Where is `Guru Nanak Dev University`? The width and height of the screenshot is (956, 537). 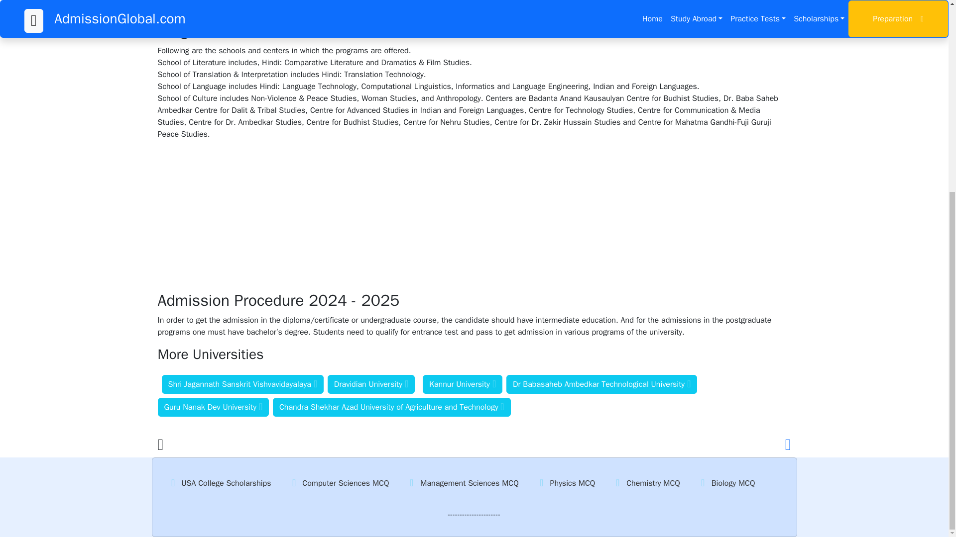
Guru Nanak Dev University is located at coordinates (213, 407).